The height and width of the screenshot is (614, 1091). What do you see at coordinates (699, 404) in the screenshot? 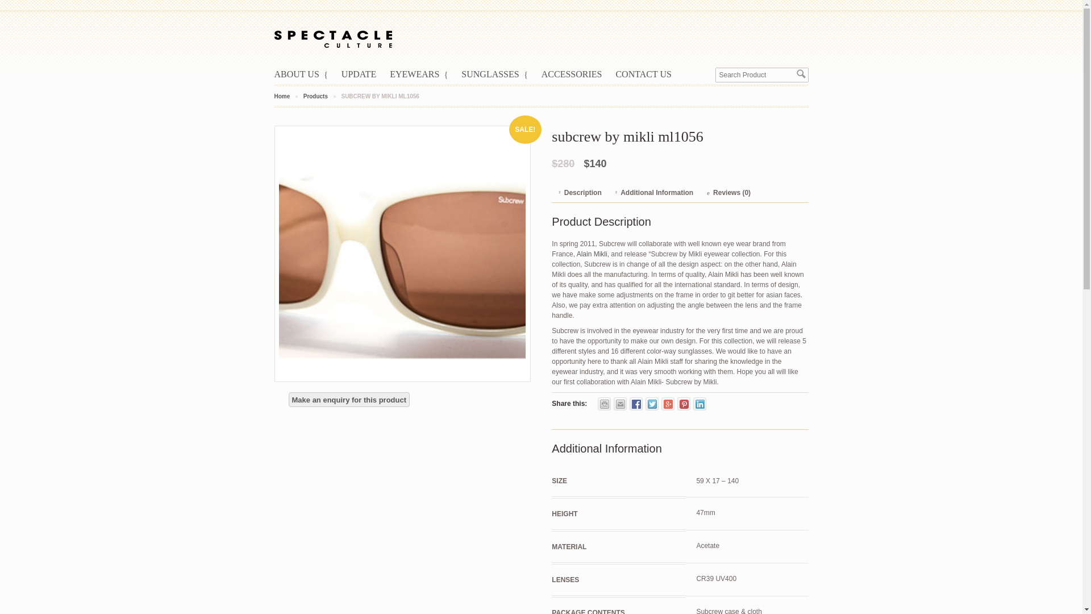
I see `Click to share on LinkedIn` at bounding box center [699, 404].